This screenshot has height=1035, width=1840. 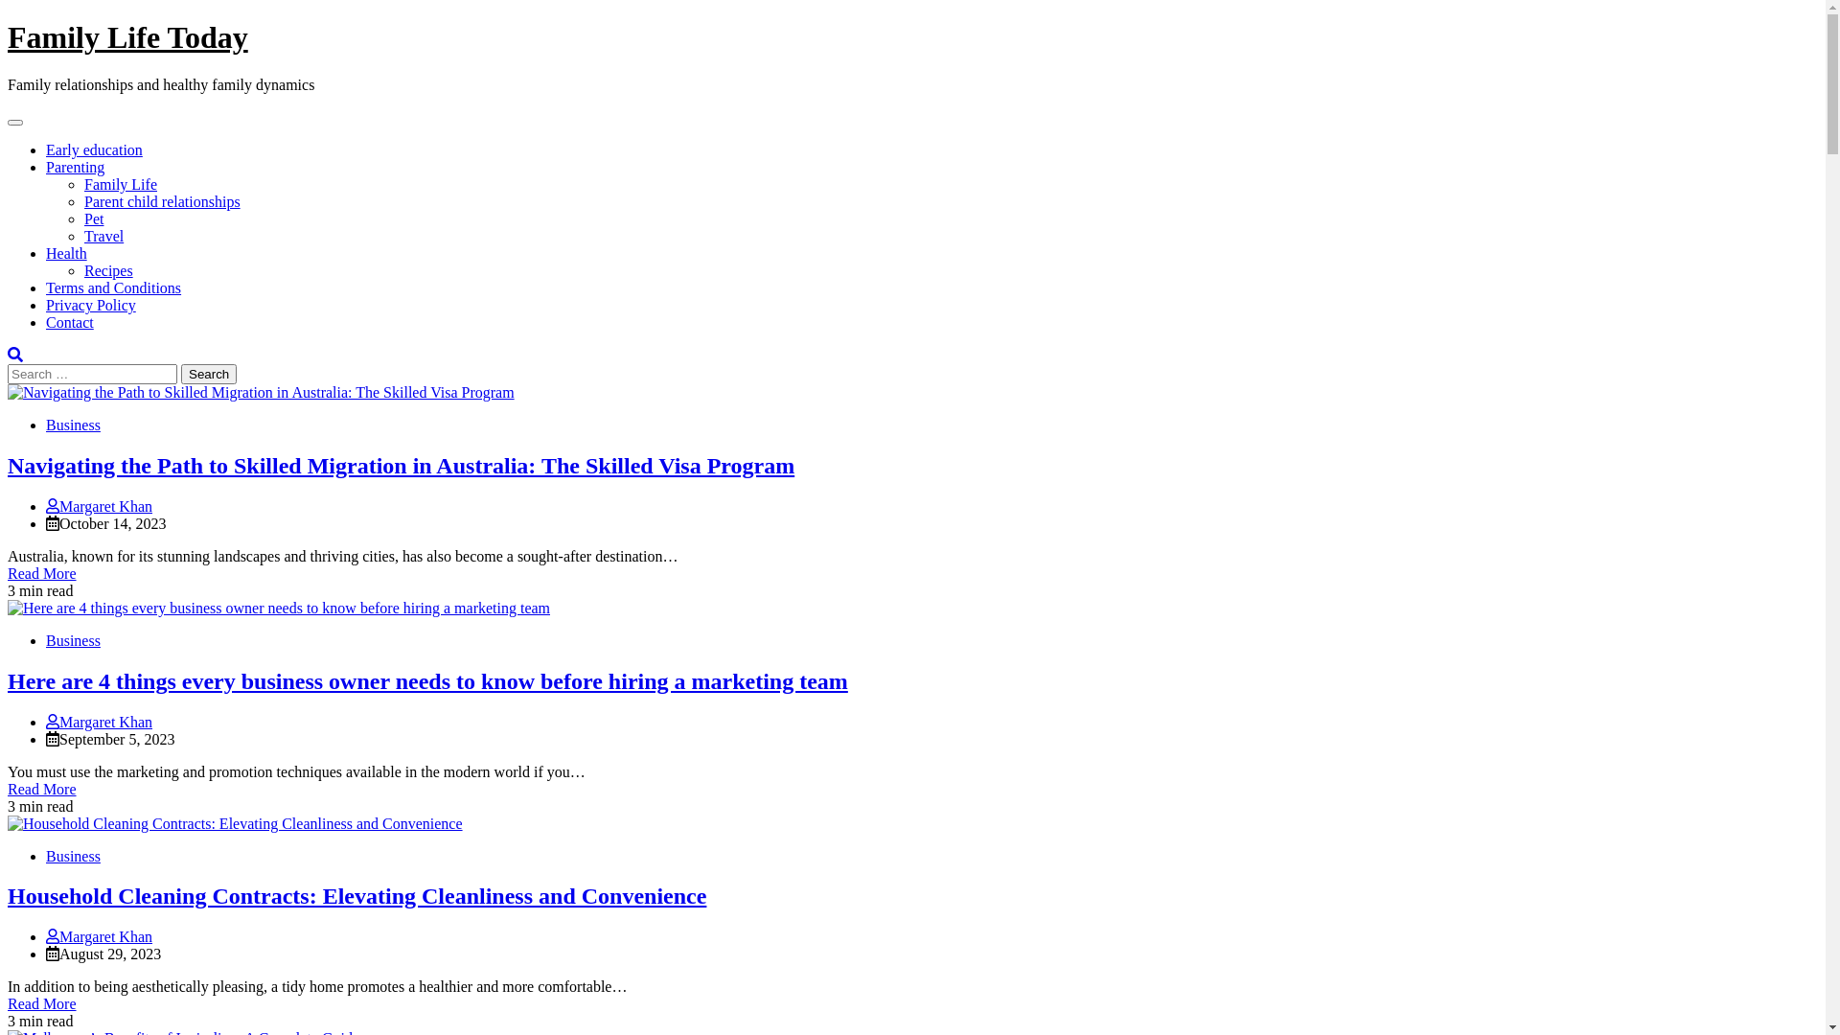 What do you see at coordinates (42, 1004) in the screenshot?
I see `Read More` at bounding box center [42, 1004].